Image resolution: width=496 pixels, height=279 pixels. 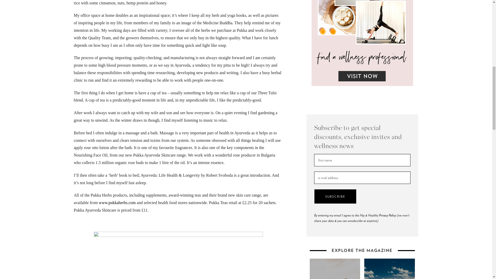 What do you see at coordinates (178, 255) in the screenshot?
I see `We Love Pukka` at bounding box center [178, 255].